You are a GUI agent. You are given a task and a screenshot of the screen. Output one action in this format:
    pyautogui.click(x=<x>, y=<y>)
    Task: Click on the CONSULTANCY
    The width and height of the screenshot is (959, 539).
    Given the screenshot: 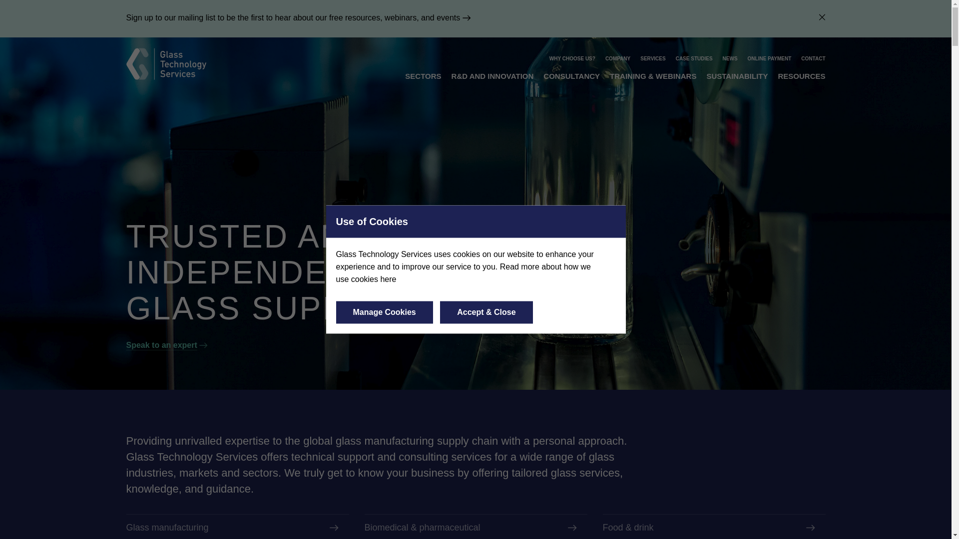 What is the action you would take?
    pyautogui.click(x=571, y=76)
    